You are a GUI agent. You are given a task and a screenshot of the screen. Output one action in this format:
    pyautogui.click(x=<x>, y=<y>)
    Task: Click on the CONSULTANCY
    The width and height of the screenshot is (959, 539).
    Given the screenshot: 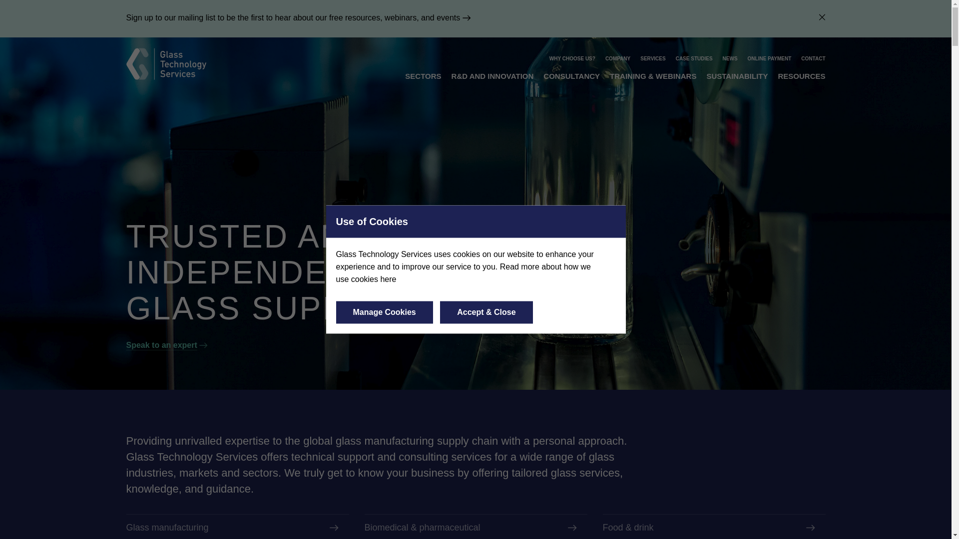 What is the action you would take?
    pyautogui.click(x=571, y=76)
    